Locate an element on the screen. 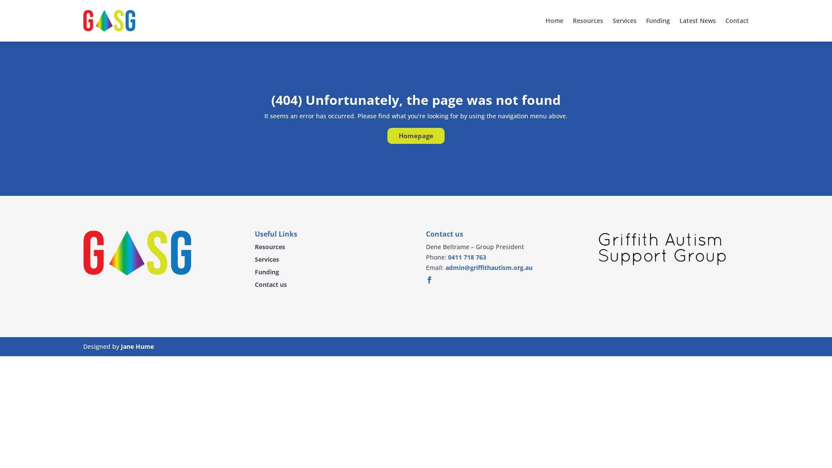 This screenshot has height=468, width=832. Services is located at coordinates (625, 21).